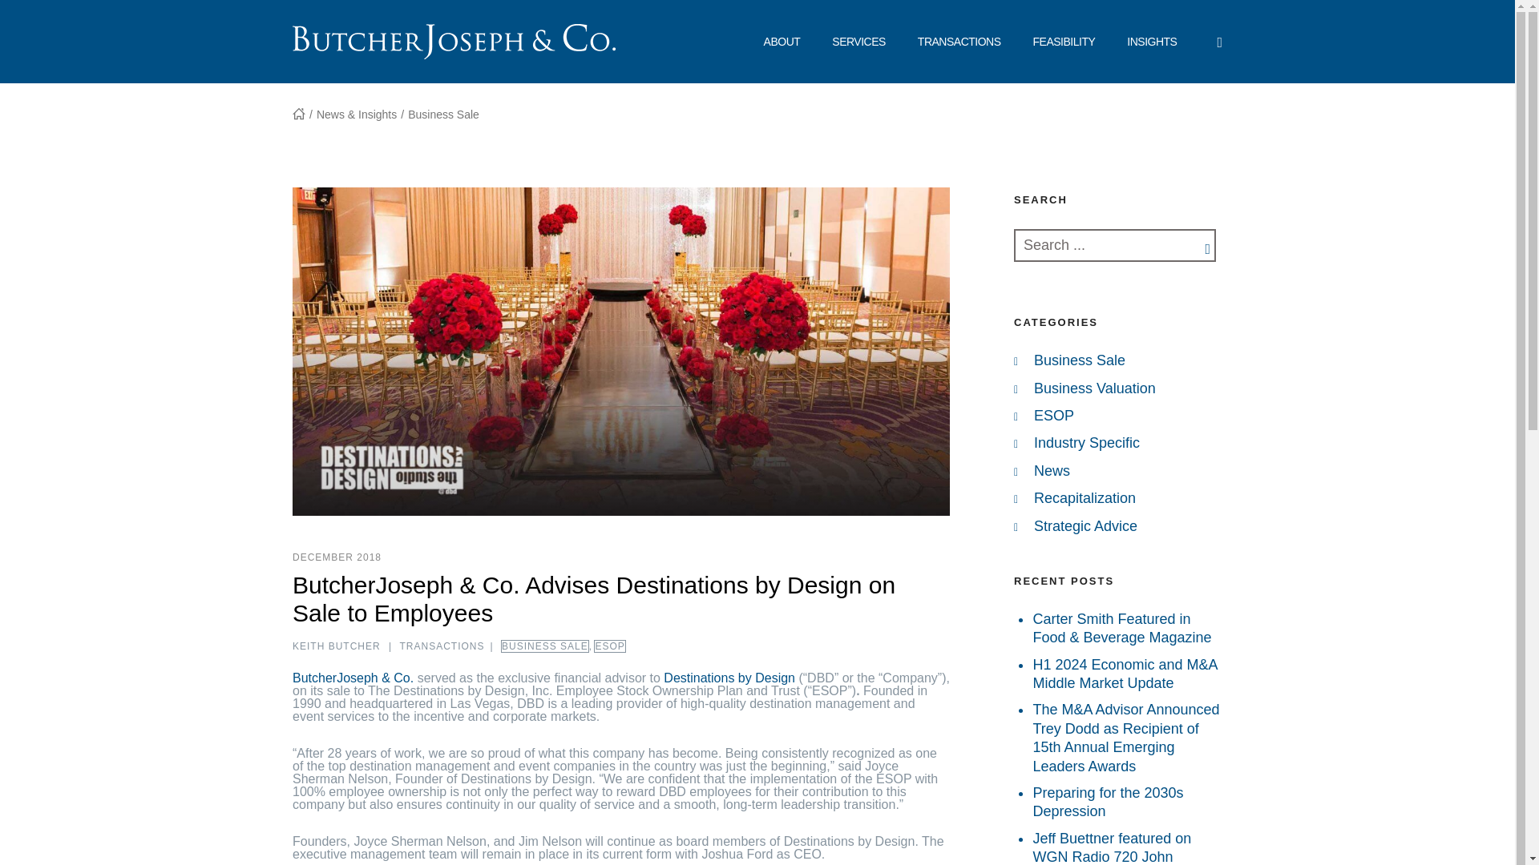  What do you see at coordinates (1064, 42) in the screenshot?
I see `Feasibility` at bounding box center [1064, 42].